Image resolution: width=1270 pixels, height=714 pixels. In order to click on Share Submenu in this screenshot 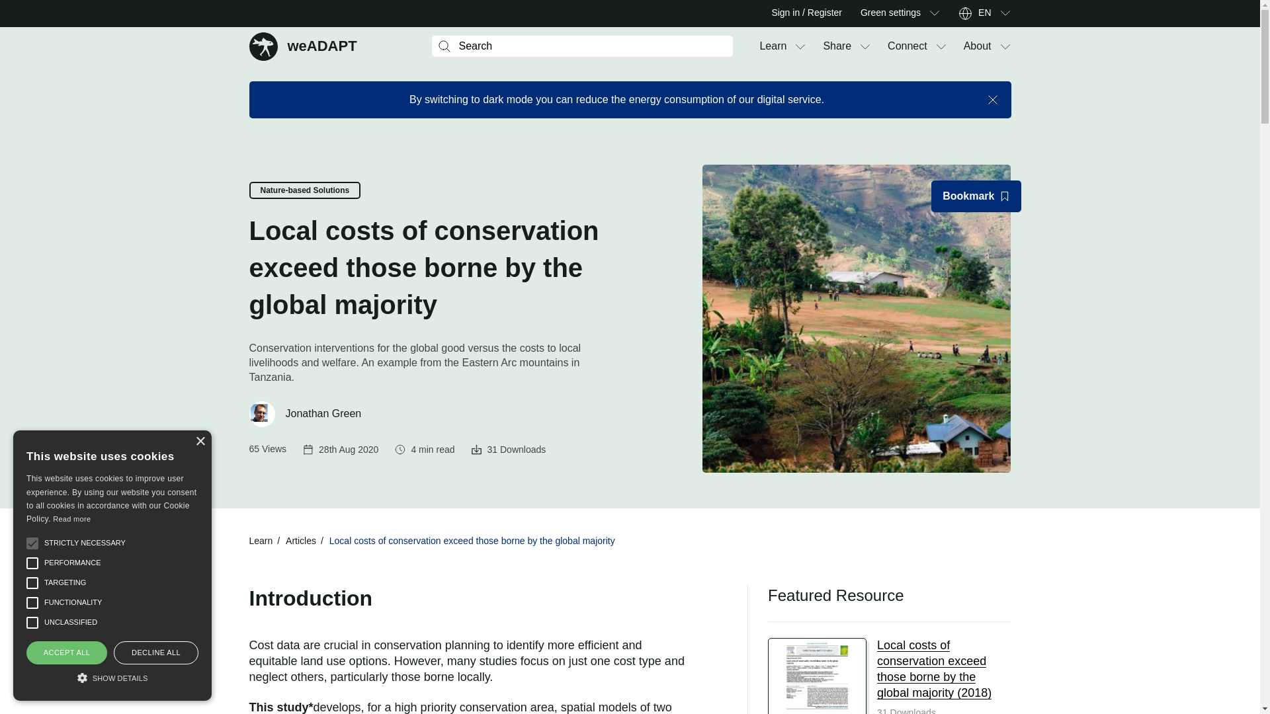, I will do `click(865, 46)`.